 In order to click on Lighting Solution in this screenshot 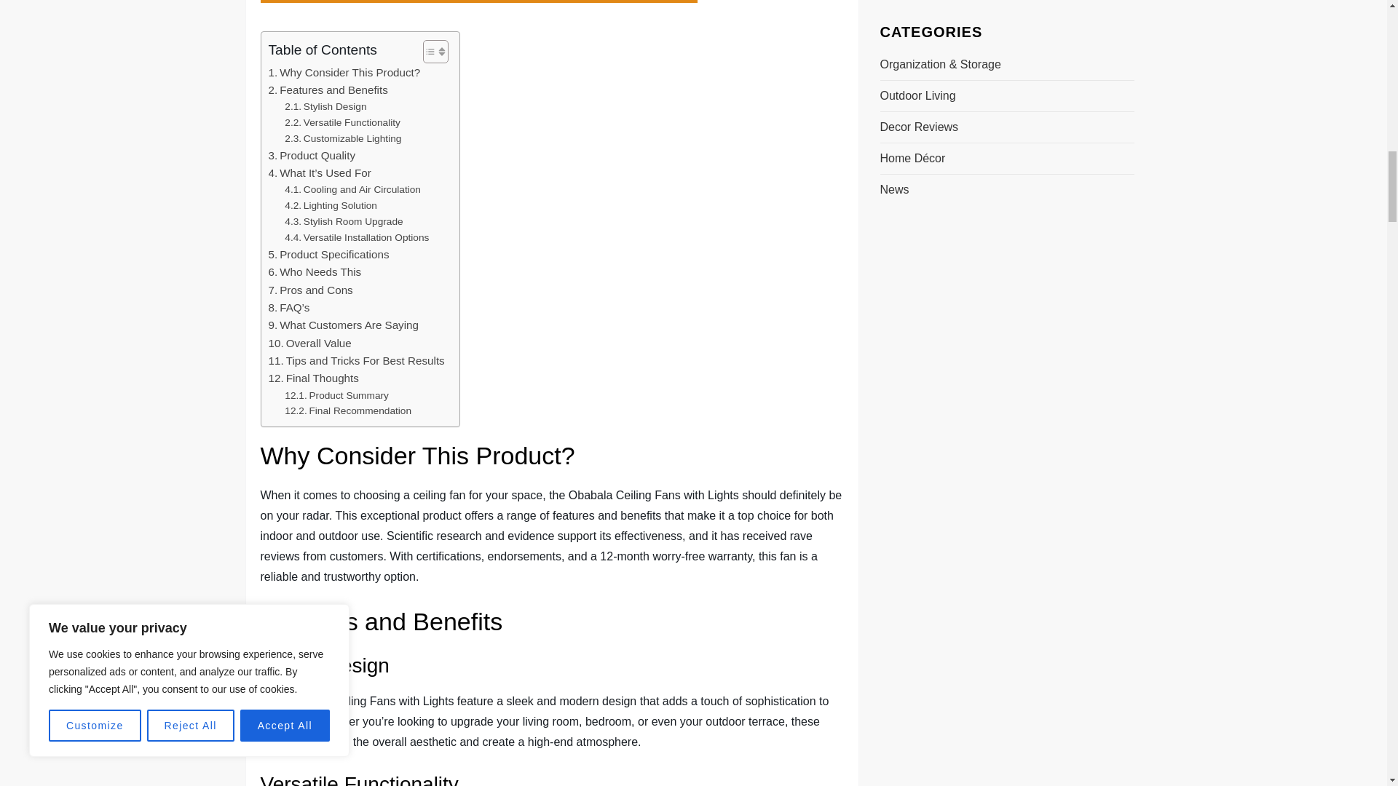, I will do `click(331, 205)`.